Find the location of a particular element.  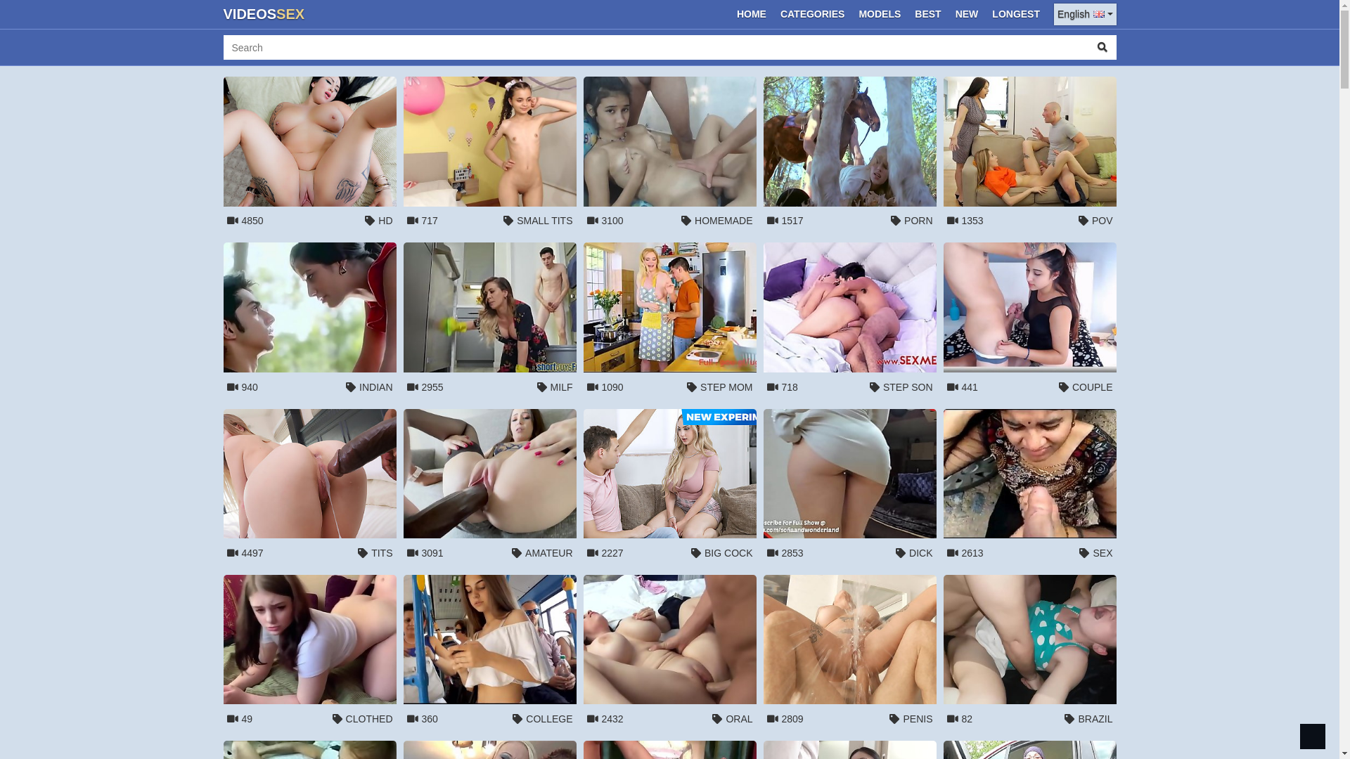

718
STEP SON is located at coordinates (850, 322).